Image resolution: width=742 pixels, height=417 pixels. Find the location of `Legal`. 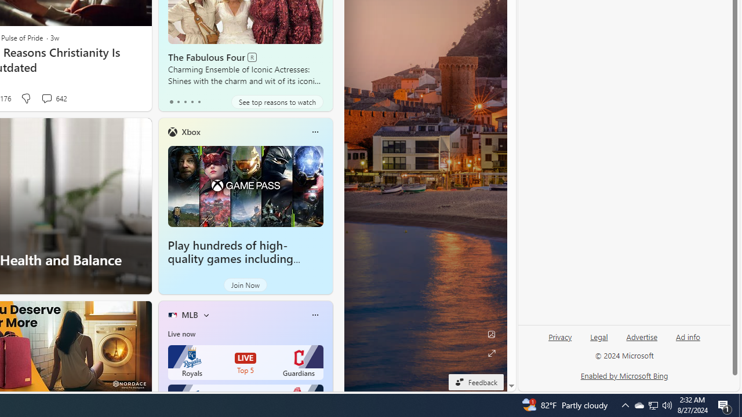

Legal is located at coordinates (599, 337).